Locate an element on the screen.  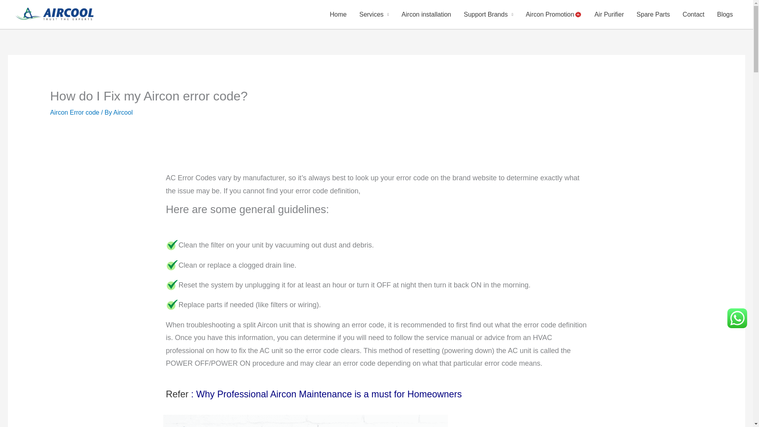
Services is located at coordinates (374, 14).